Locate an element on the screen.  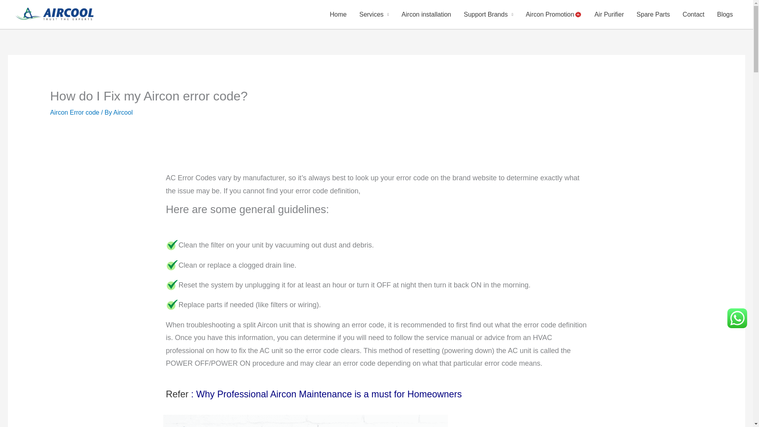
Services is located at coordinates (374, 14).